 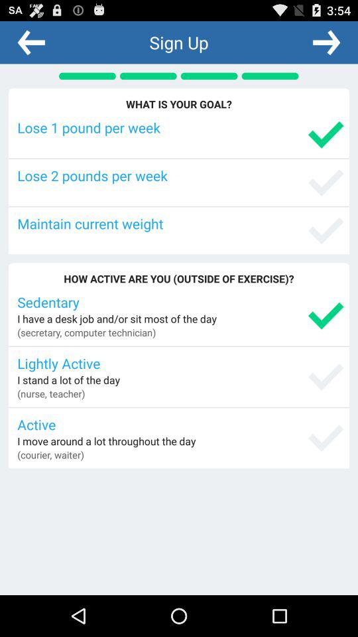 I want to click on click the app to the right of the sign up, so click(x=326, y=42).